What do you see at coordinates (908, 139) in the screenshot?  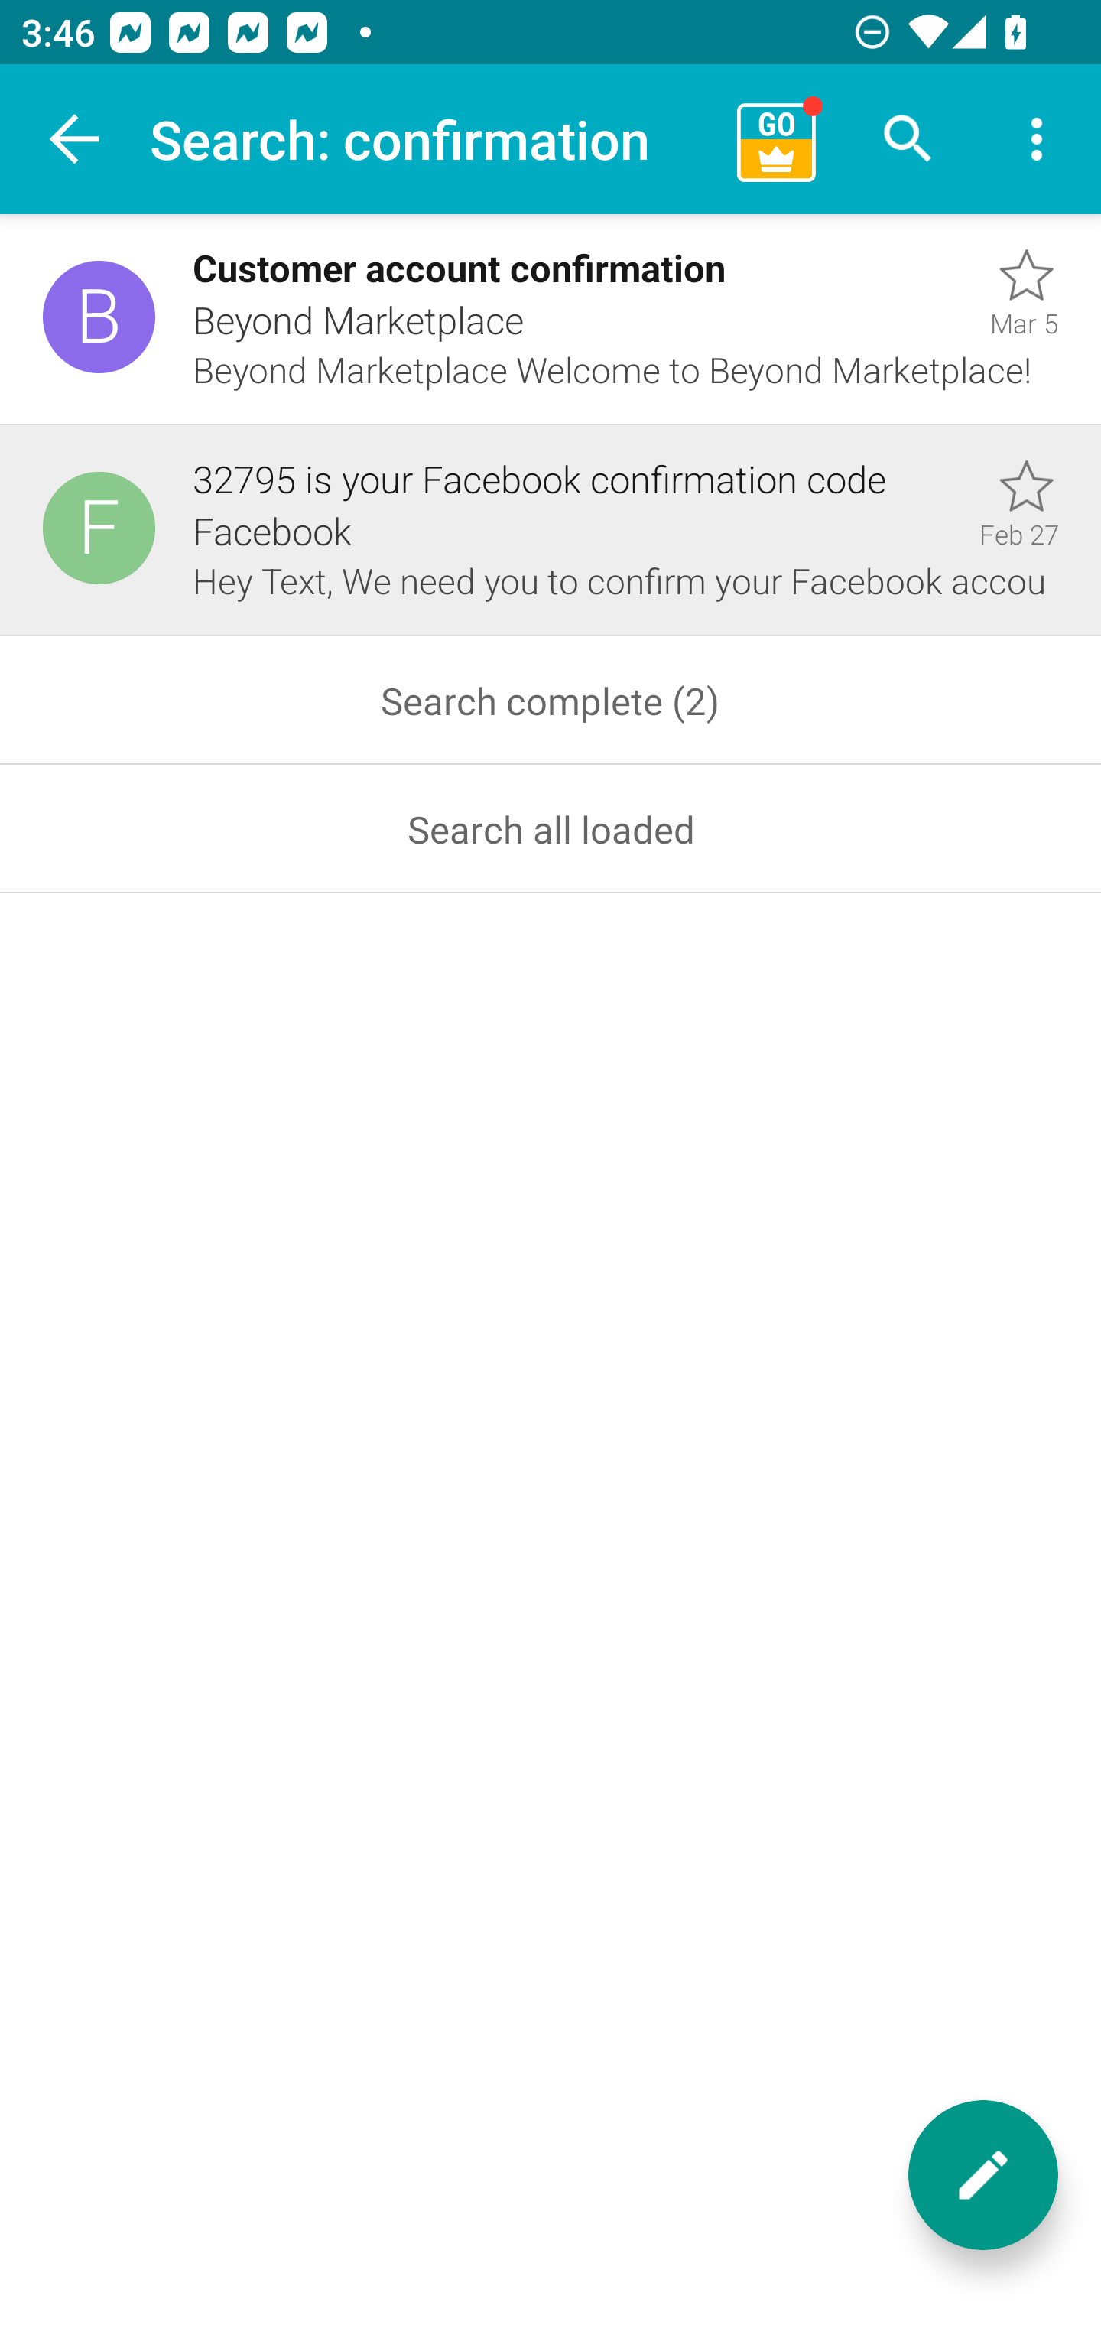 I see `Search` at bounding box center [908, 139].